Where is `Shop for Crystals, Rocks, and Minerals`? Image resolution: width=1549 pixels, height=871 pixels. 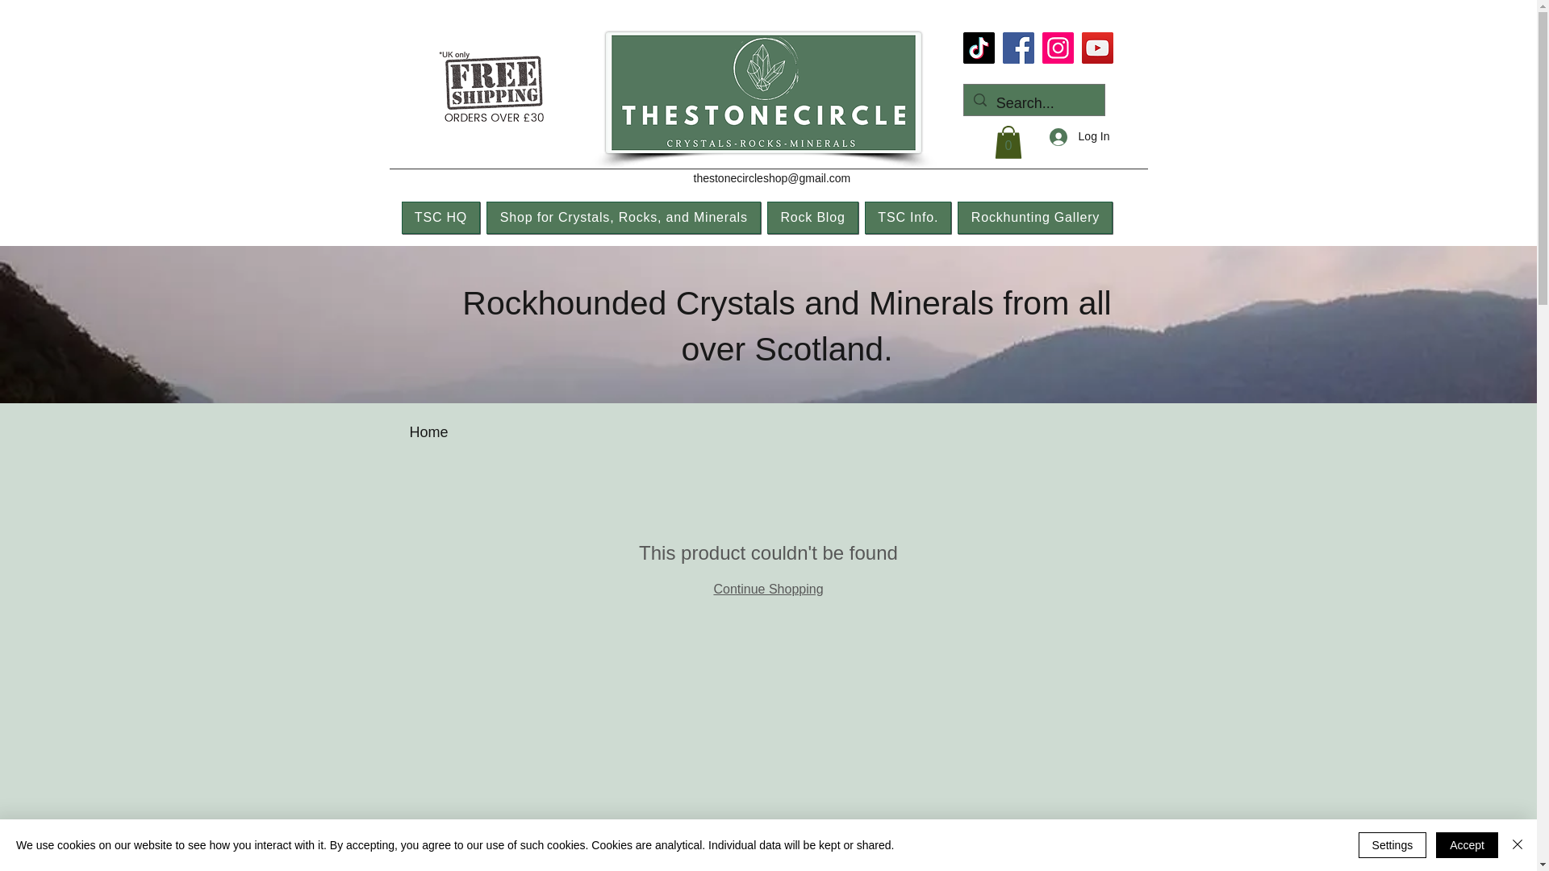
Shop for Crystals, Rocks, and Minerals is located at coordinates (623, 218).